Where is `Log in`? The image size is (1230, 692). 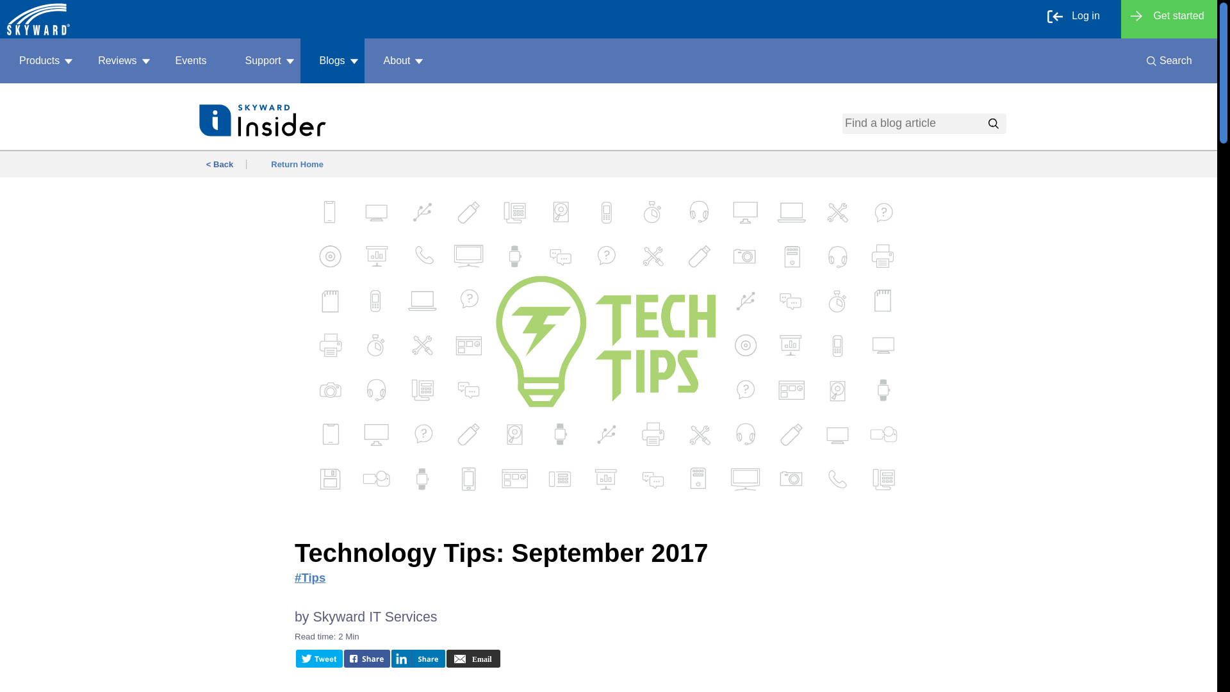 Log in is located at coordinates (1079, 19).